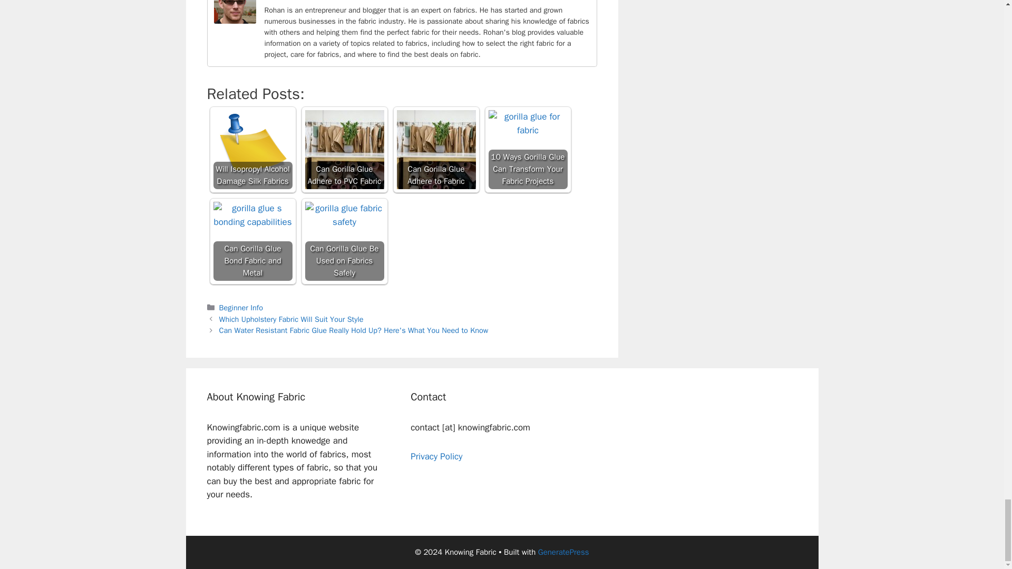  Describe the element at coordinates (527, 123) in the screenshot. I see `10 Ways Gorilla Glue Can Transform Your Fabric Projects` at that location.